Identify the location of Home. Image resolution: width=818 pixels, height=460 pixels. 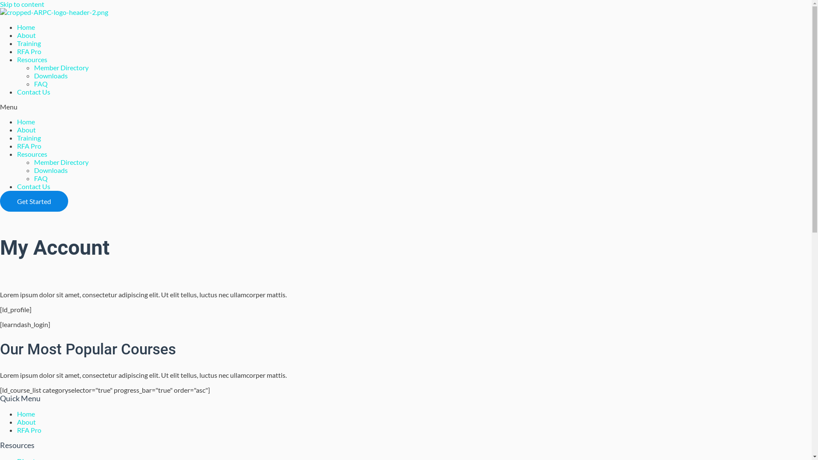
(26, 414).